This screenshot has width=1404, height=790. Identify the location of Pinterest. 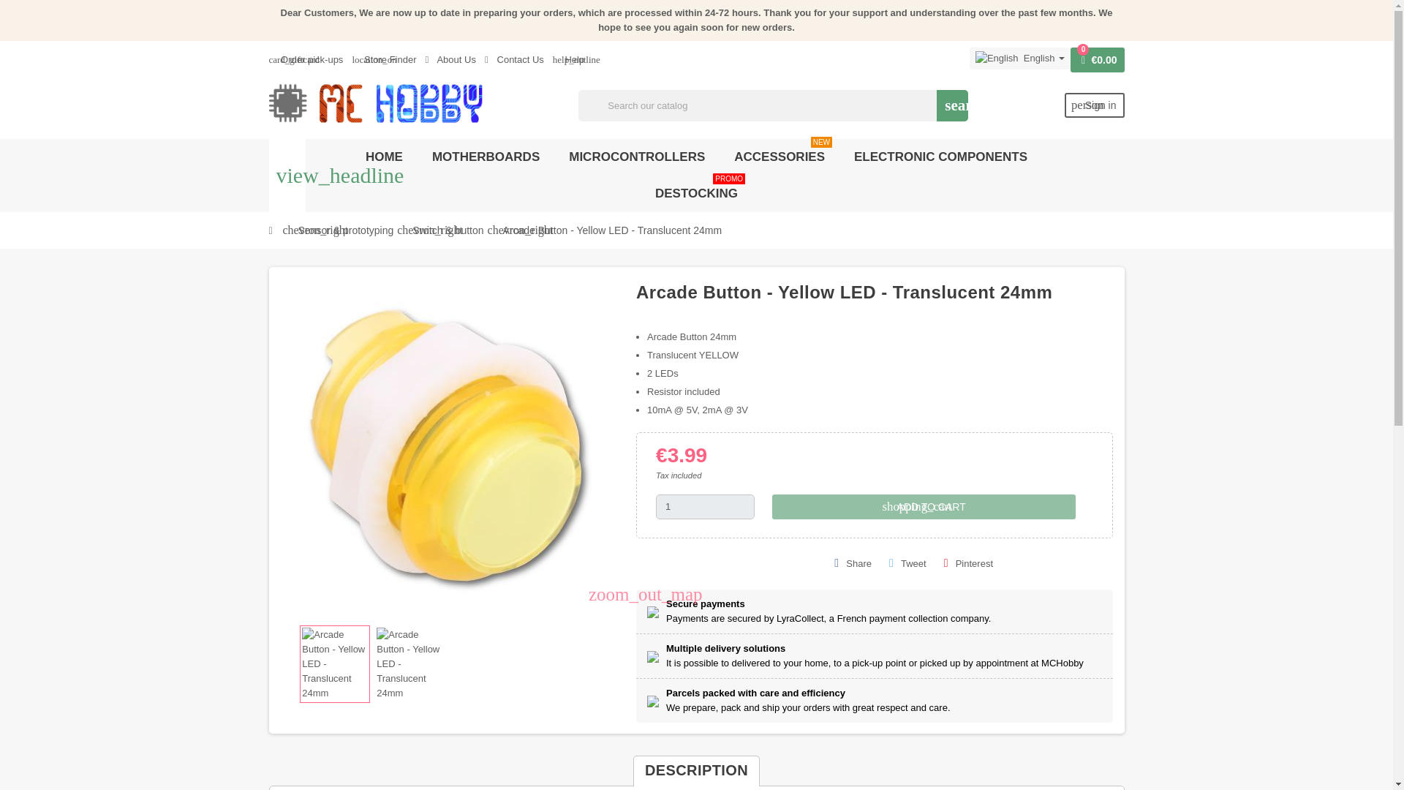
(1094, 105).